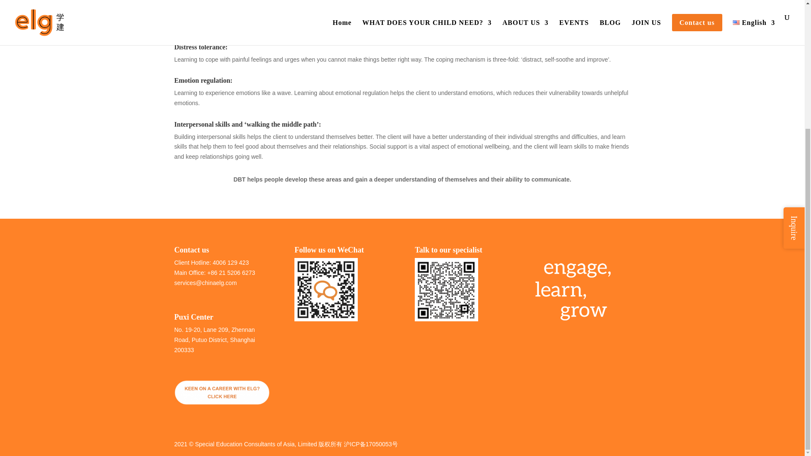  Describe the element at coordinates (326, 290) in the screenshot. I see `Followe us on WeChat` at that location.